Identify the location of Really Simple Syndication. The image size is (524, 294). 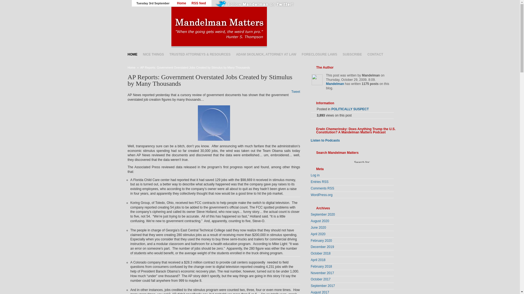
(331, 188).